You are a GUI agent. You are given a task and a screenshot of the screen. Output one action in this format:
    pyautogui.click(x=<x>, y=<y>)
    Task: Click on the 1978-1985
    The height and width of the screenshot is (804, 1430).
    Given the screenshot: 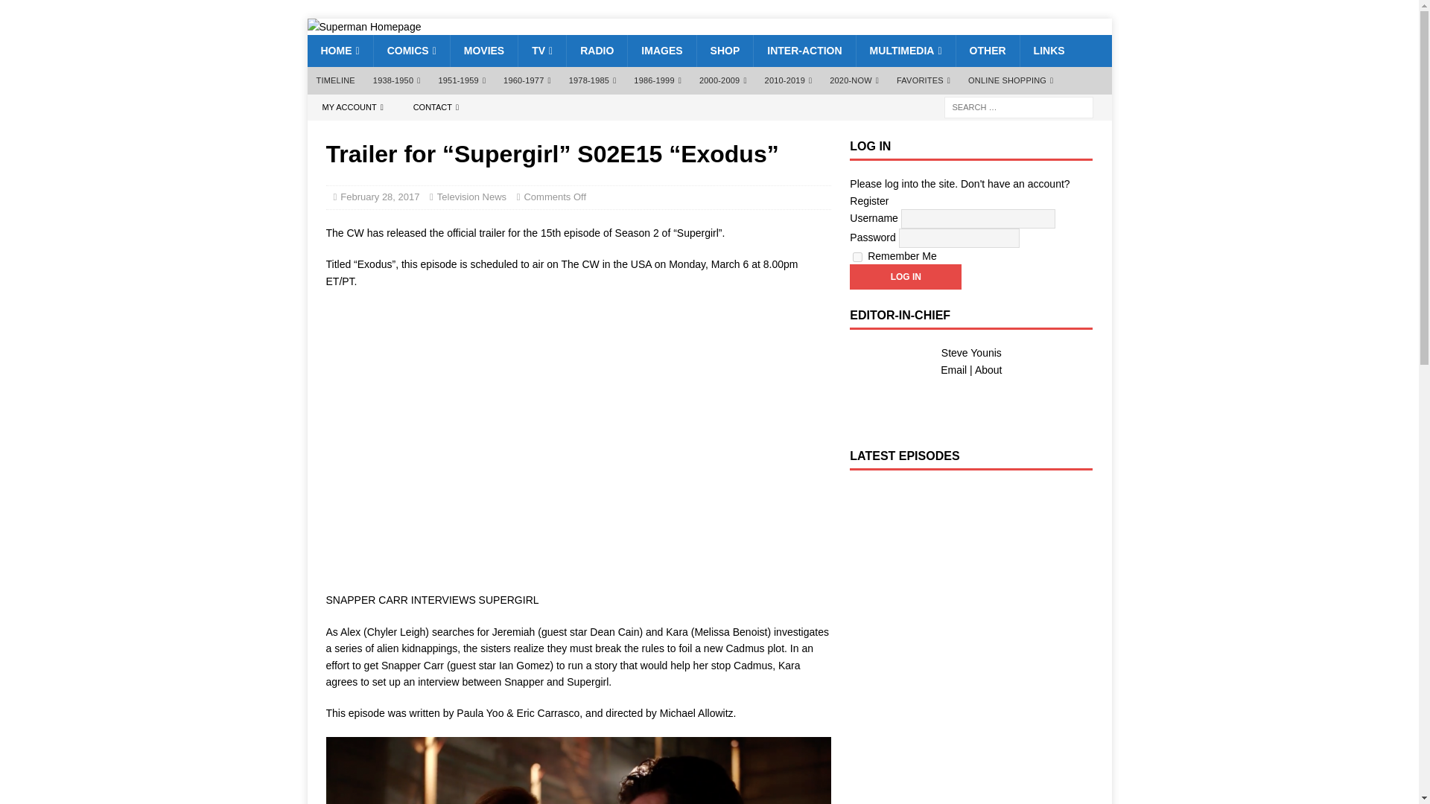 What is the action you would take?
    pyautogui.click(x=593, y=80)
    